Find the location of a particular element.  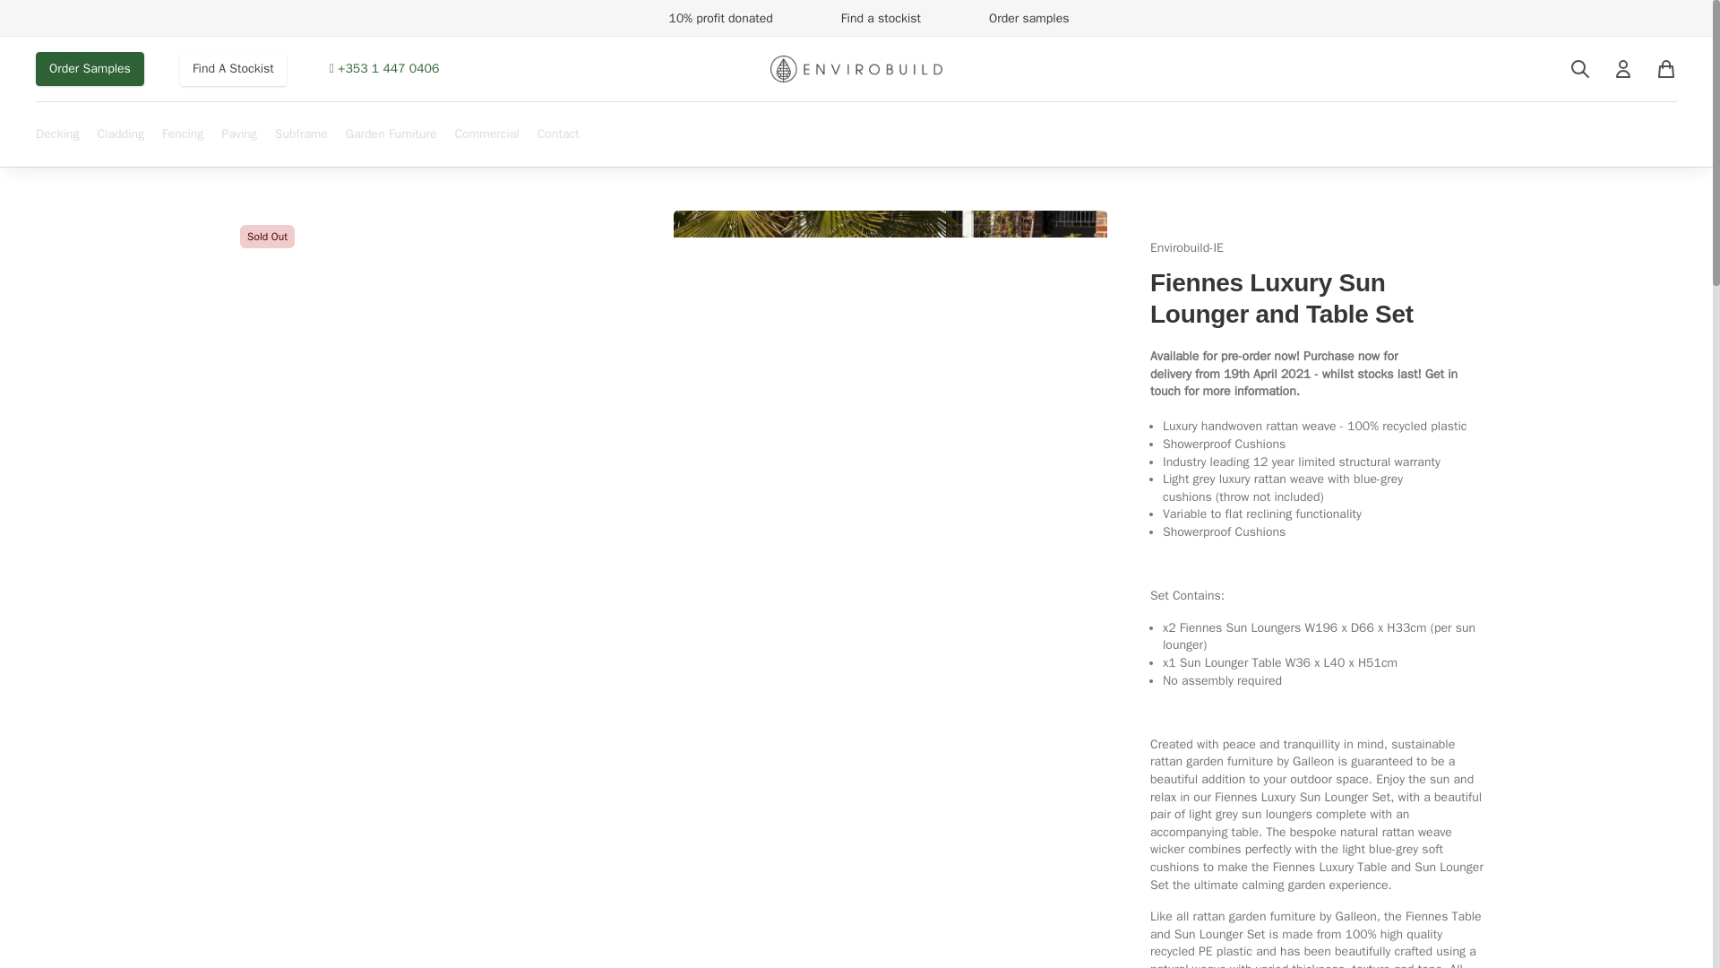

Paving is located at coordinates (238, 134).